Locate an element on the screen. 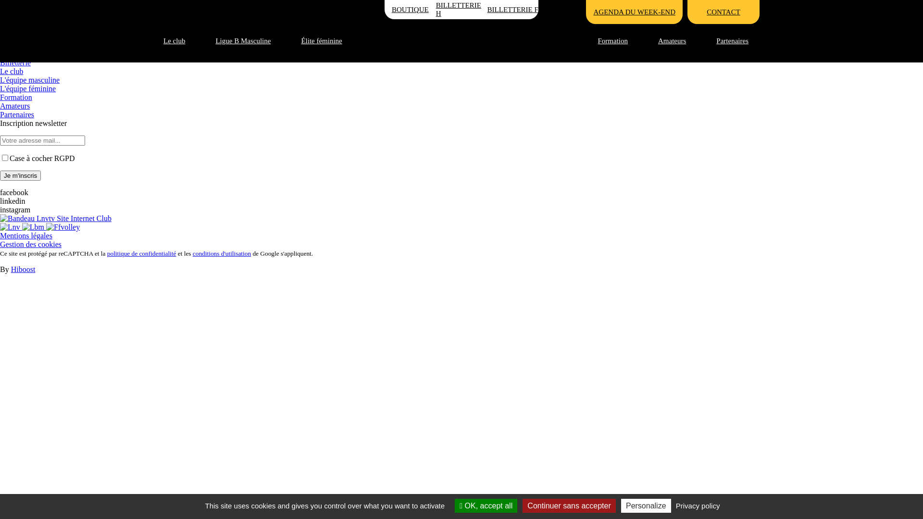 This screenshot has width=923, height=519. Gestion des cookies is located at coordinates (31, 244).